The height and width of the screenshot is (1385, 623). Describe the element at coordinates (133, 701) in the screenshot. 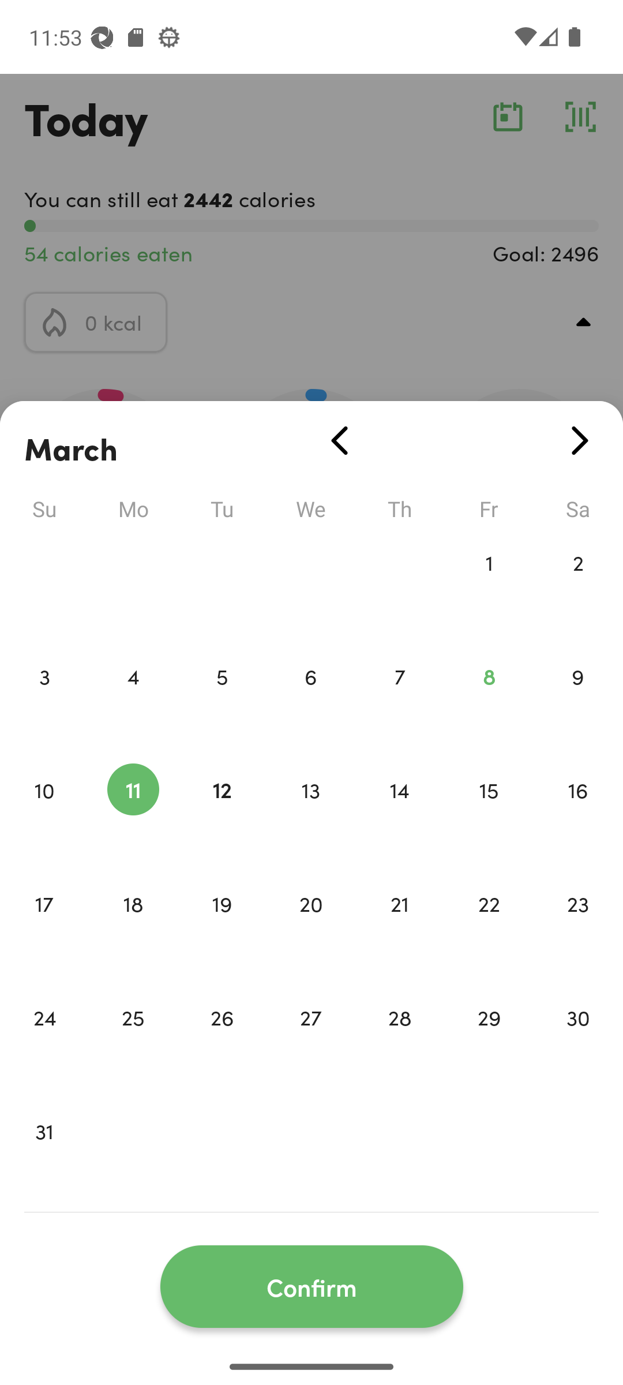

I see `4` at that location.